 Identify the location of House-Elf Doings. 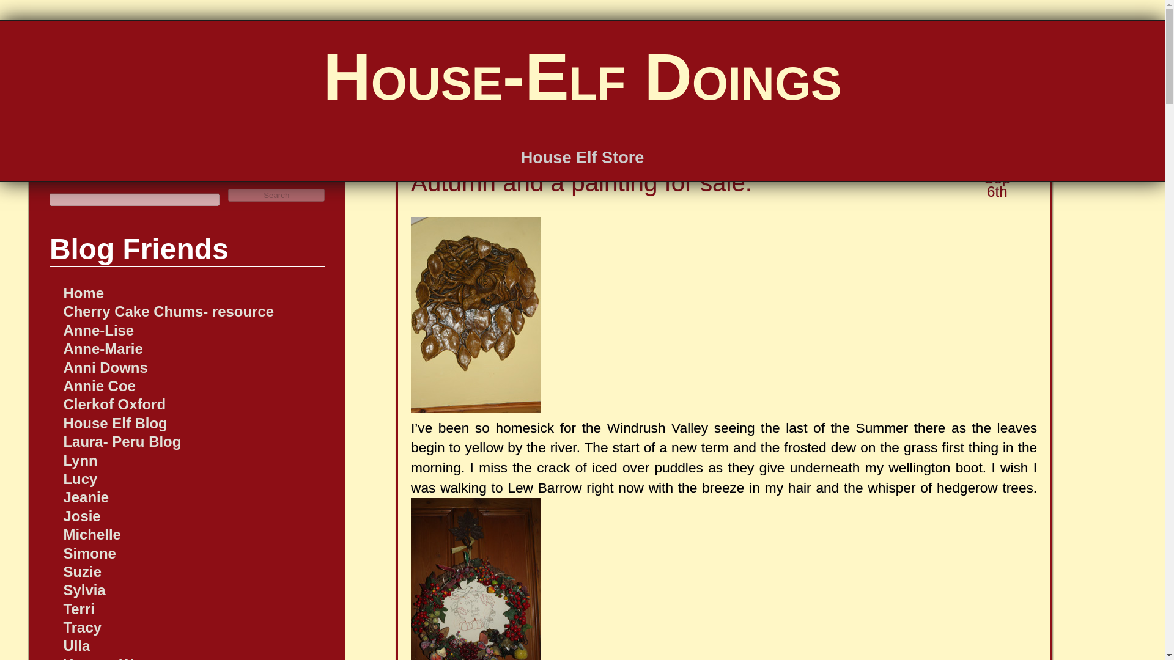
(582, 76).